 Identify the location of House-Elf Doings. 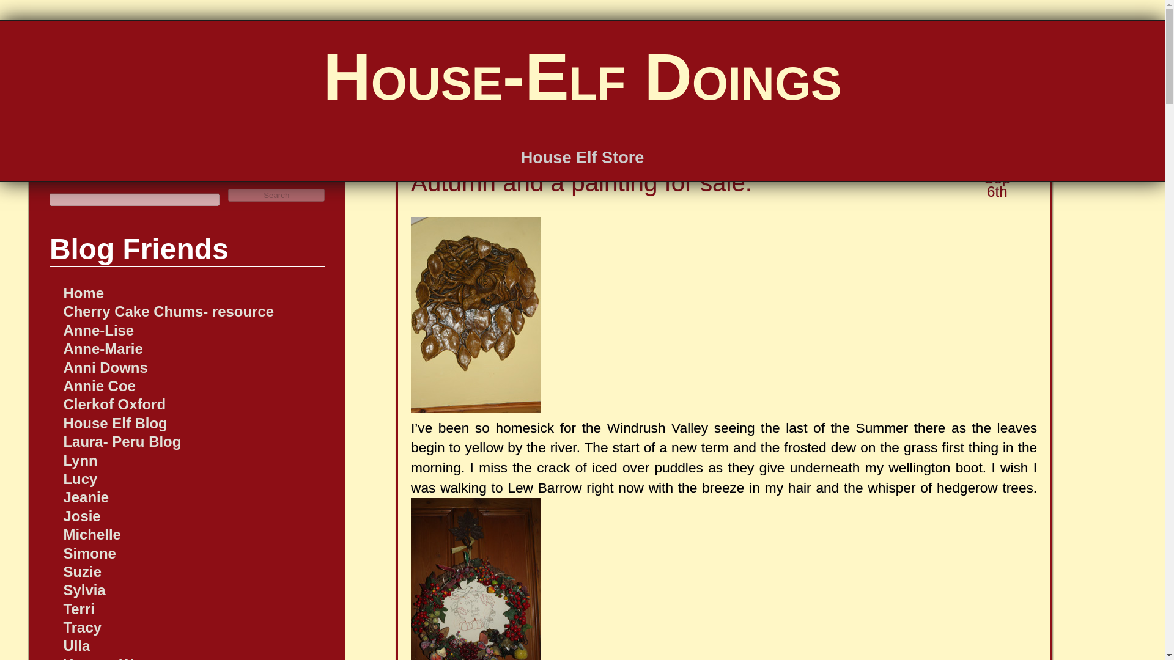
(582, 76).